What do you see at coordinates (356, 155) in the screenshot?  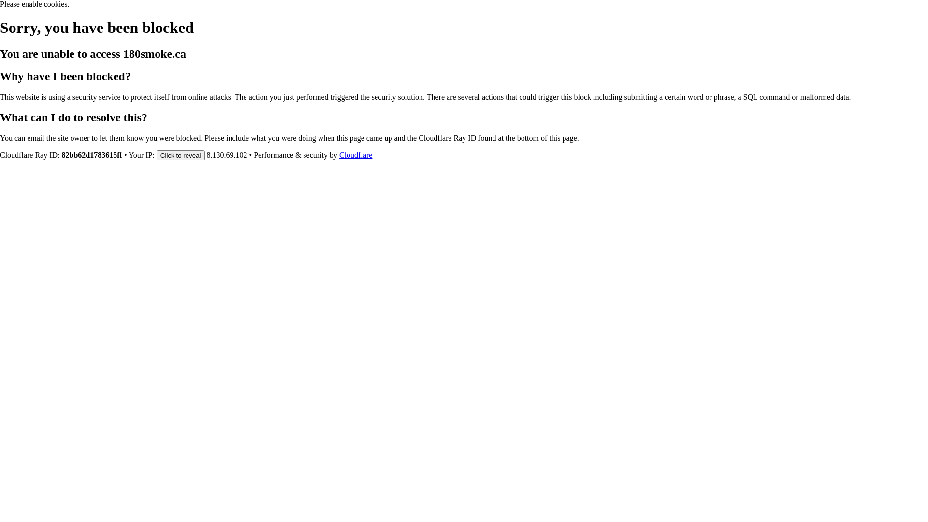 I see `Cloudflare` at bounding box center [356, 155].